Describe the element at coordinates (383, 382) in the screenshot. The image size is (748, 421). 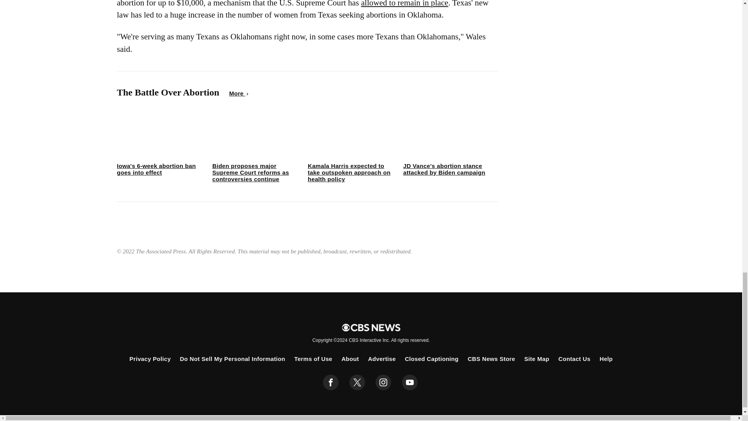
I see `instagram` at that location.